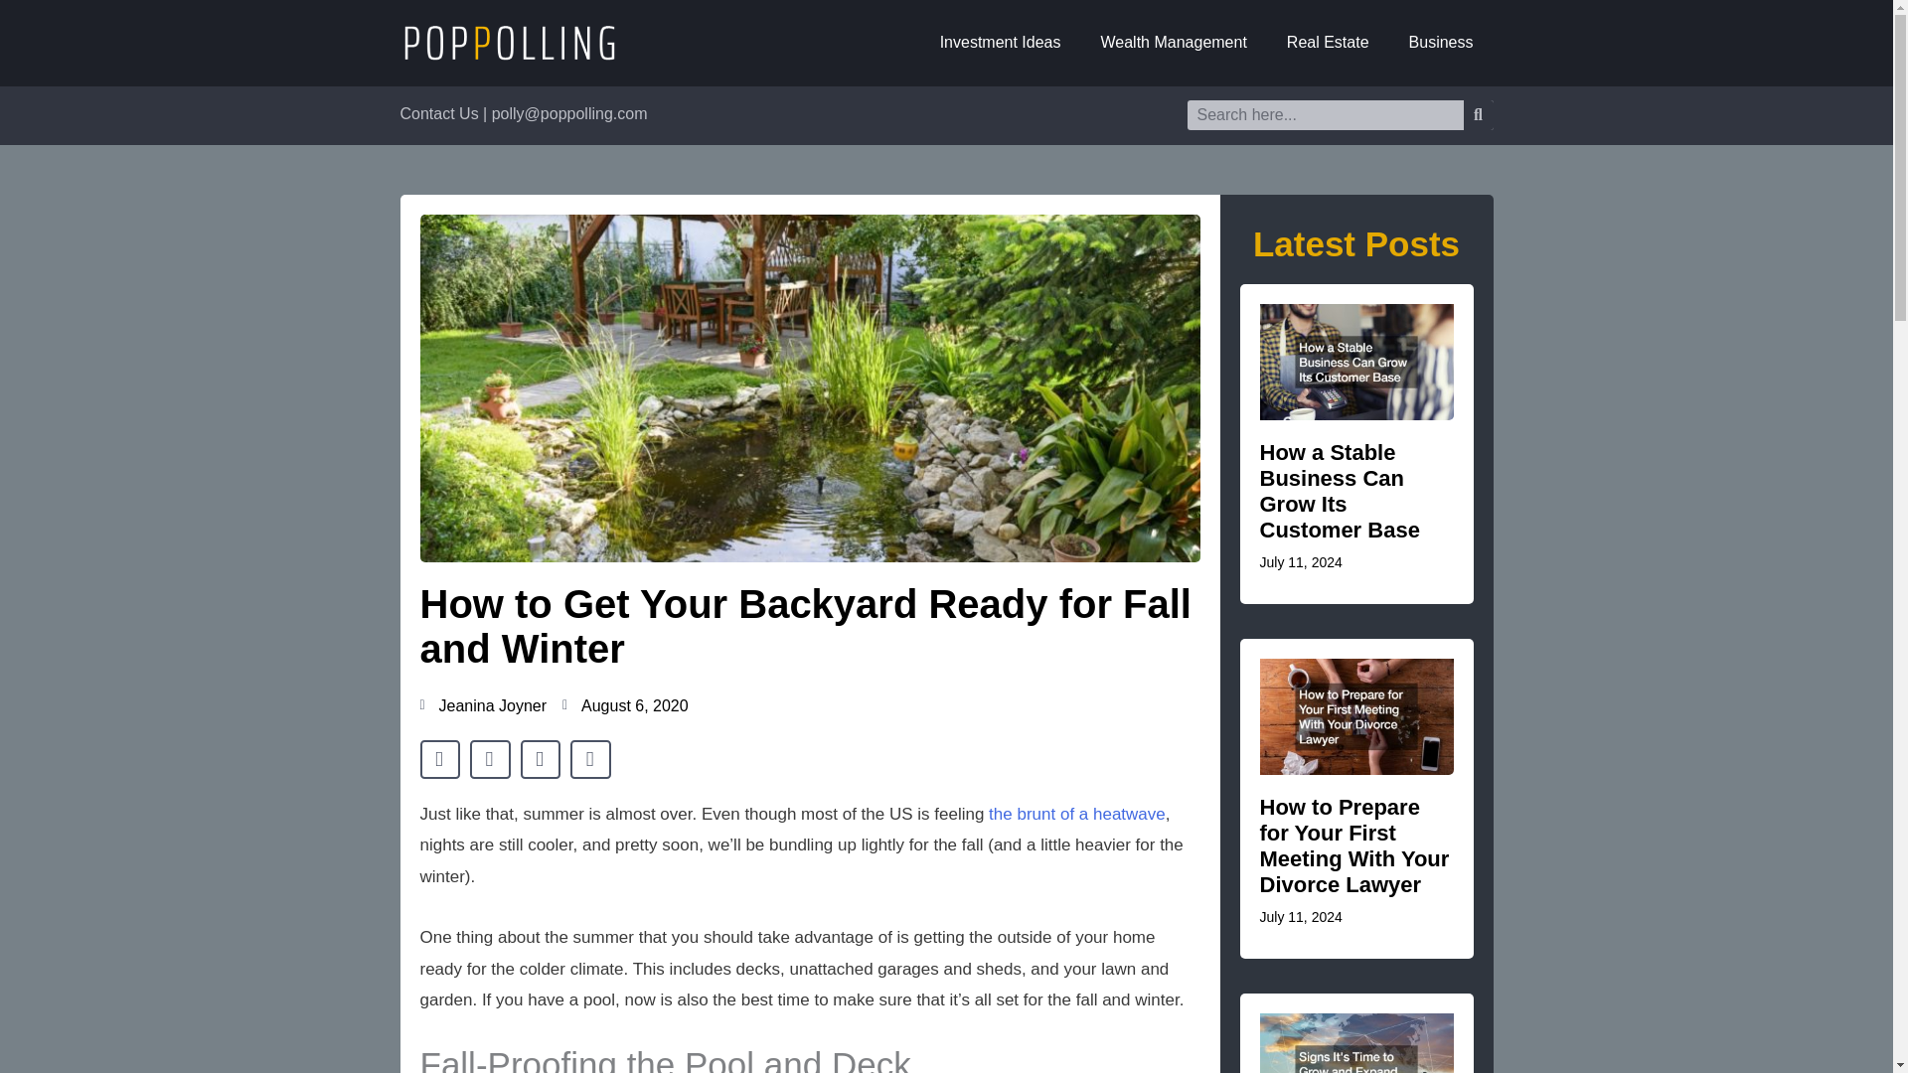 This screenshot has width=1908, height=1073. Describe the element at coordinates (1077, 815) in the screenshot. I see `the brunt of a heatwave` at that location.